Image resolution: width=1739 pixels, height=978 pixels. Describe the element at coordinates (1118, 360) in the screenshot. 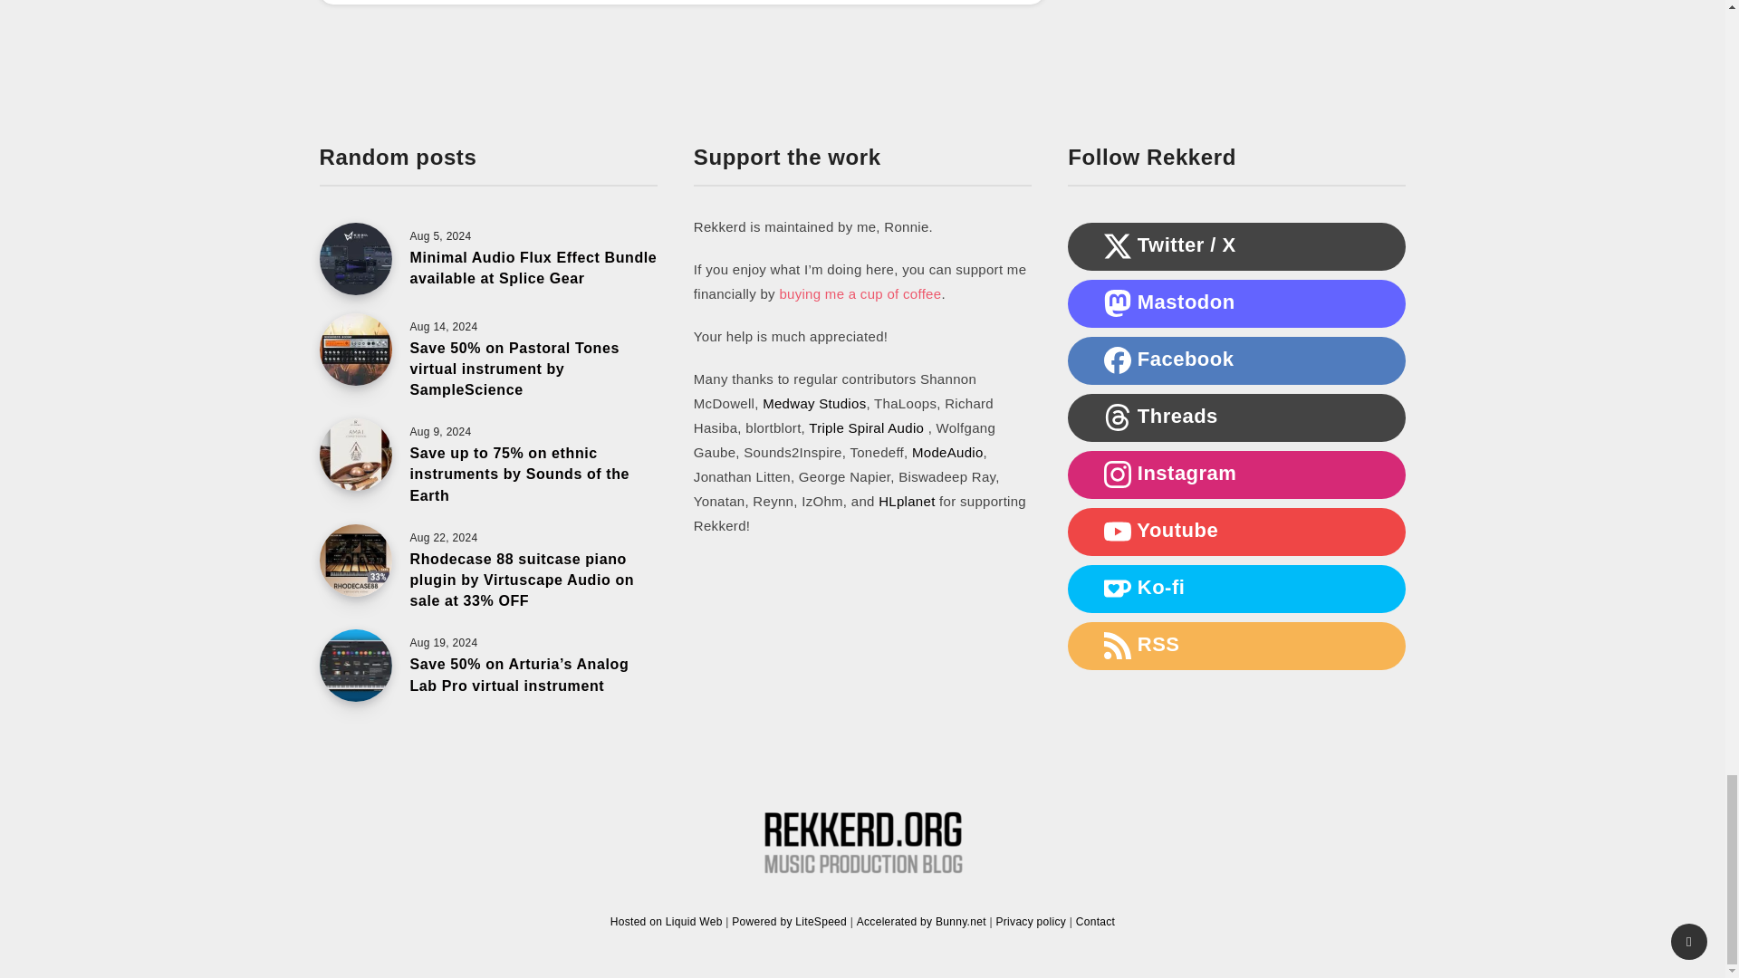

I see `Facebook` at that location.